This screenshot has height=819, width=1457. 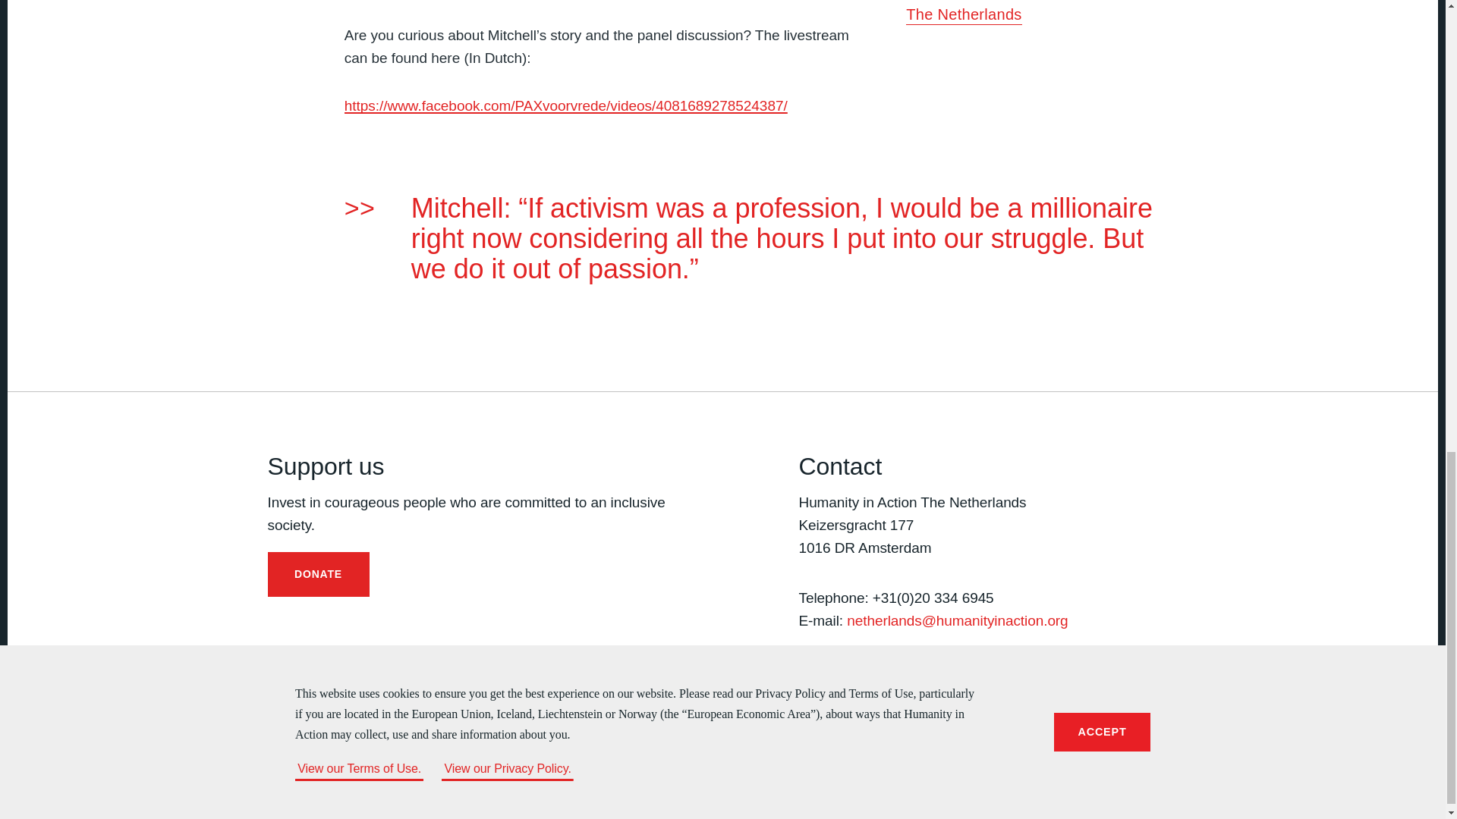 What do you see at coordinates (807, 679) in the screenshot?
I see `FACEBOOK` at bounding box center [807, 679].